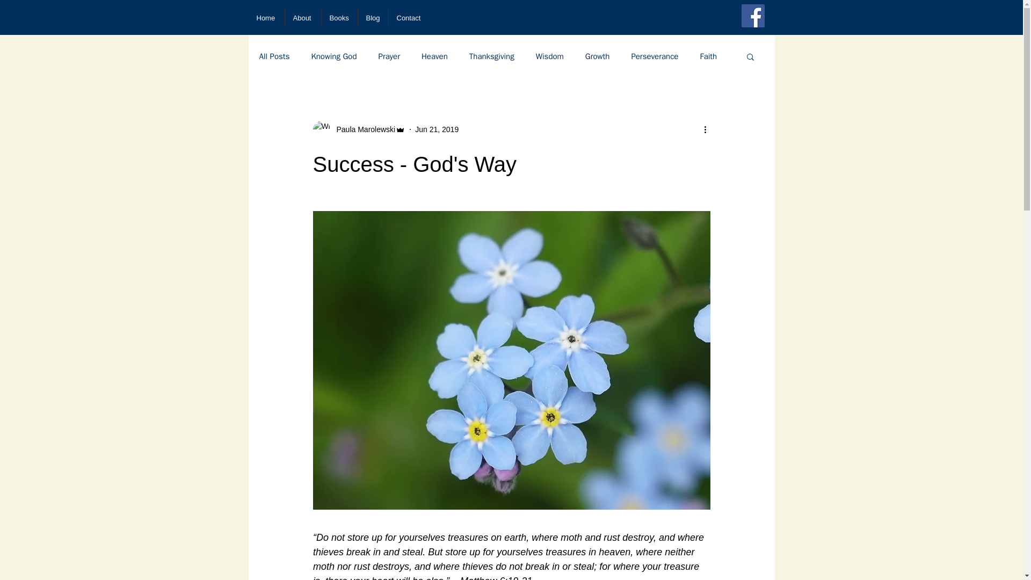  I want to click on Wisdom, so click(550, 56).